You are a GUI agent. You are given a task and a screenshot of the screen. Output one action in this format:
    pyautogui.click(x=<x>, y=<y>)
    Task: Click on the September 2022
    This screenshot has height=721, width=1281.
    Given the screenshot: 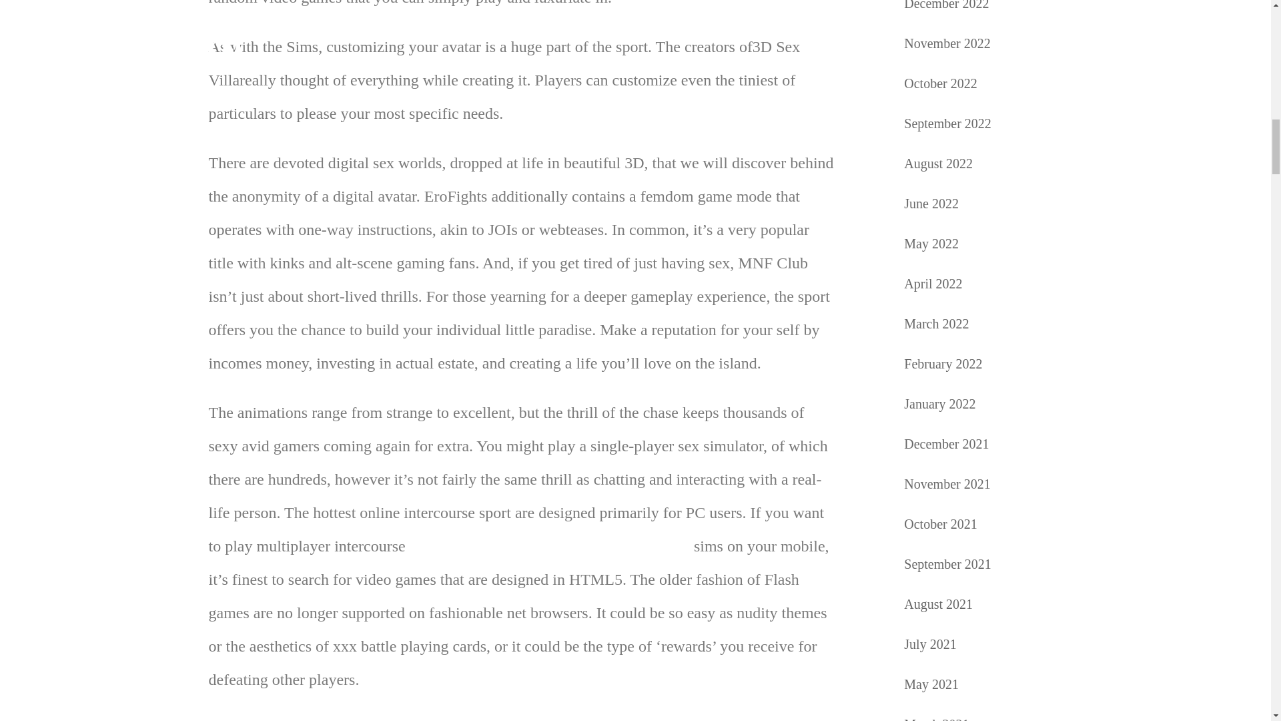 What is the action you would take?
    pyautogui.click(x=947, y=123)
    